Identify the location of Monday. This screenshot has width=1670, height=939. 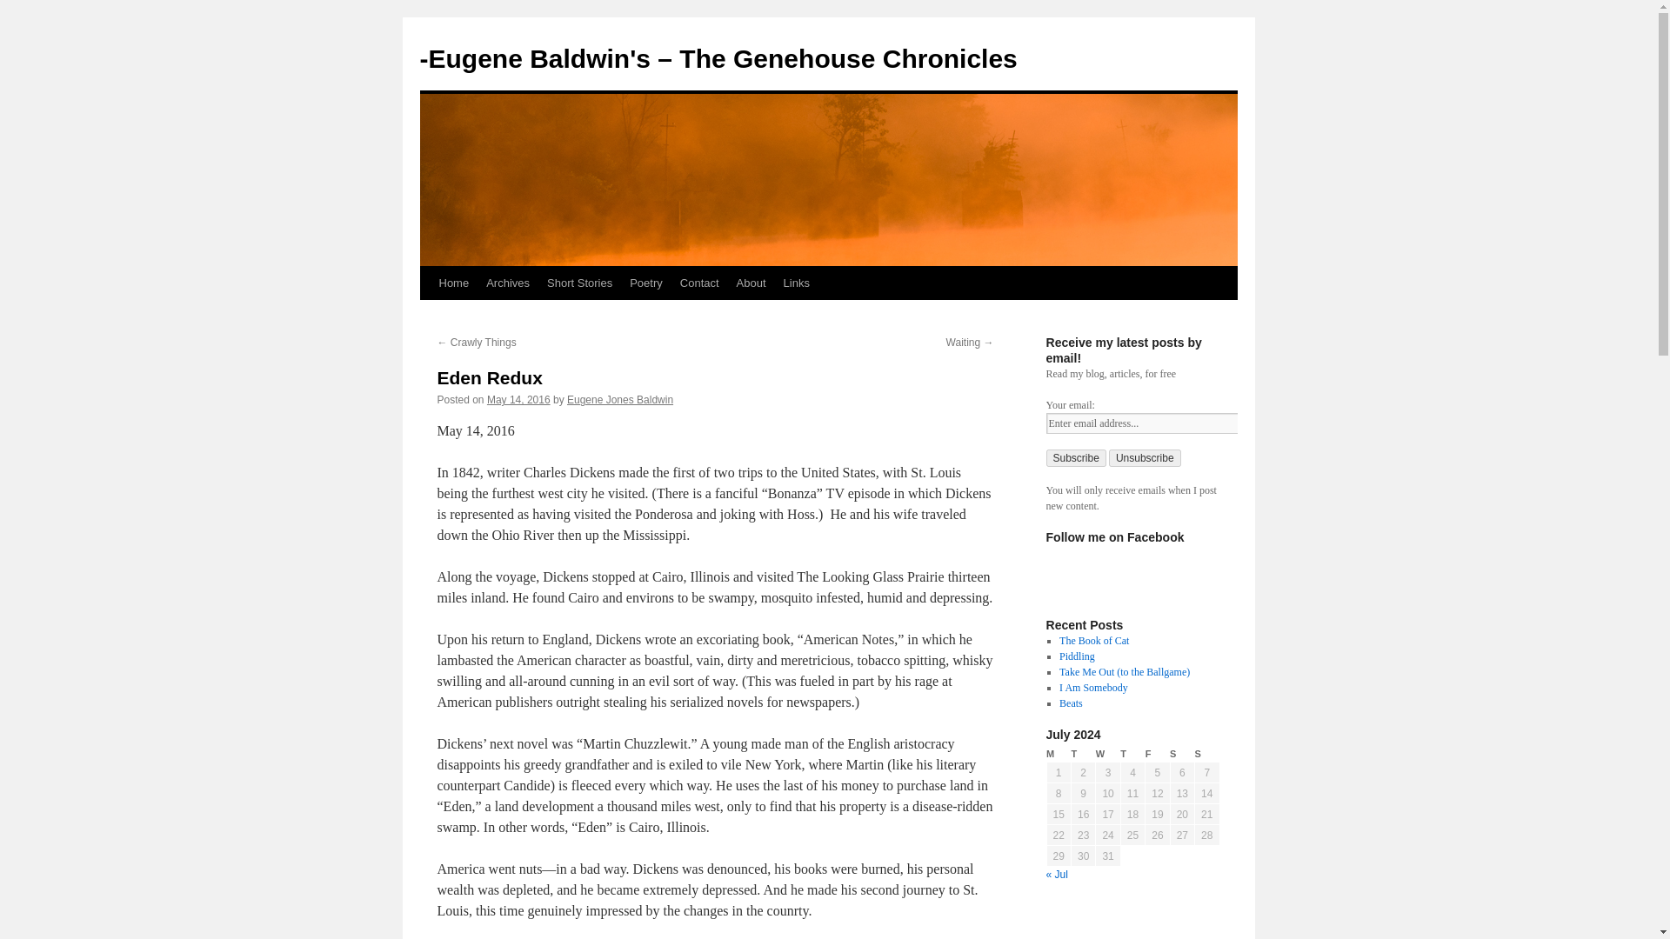
(1058, 753).